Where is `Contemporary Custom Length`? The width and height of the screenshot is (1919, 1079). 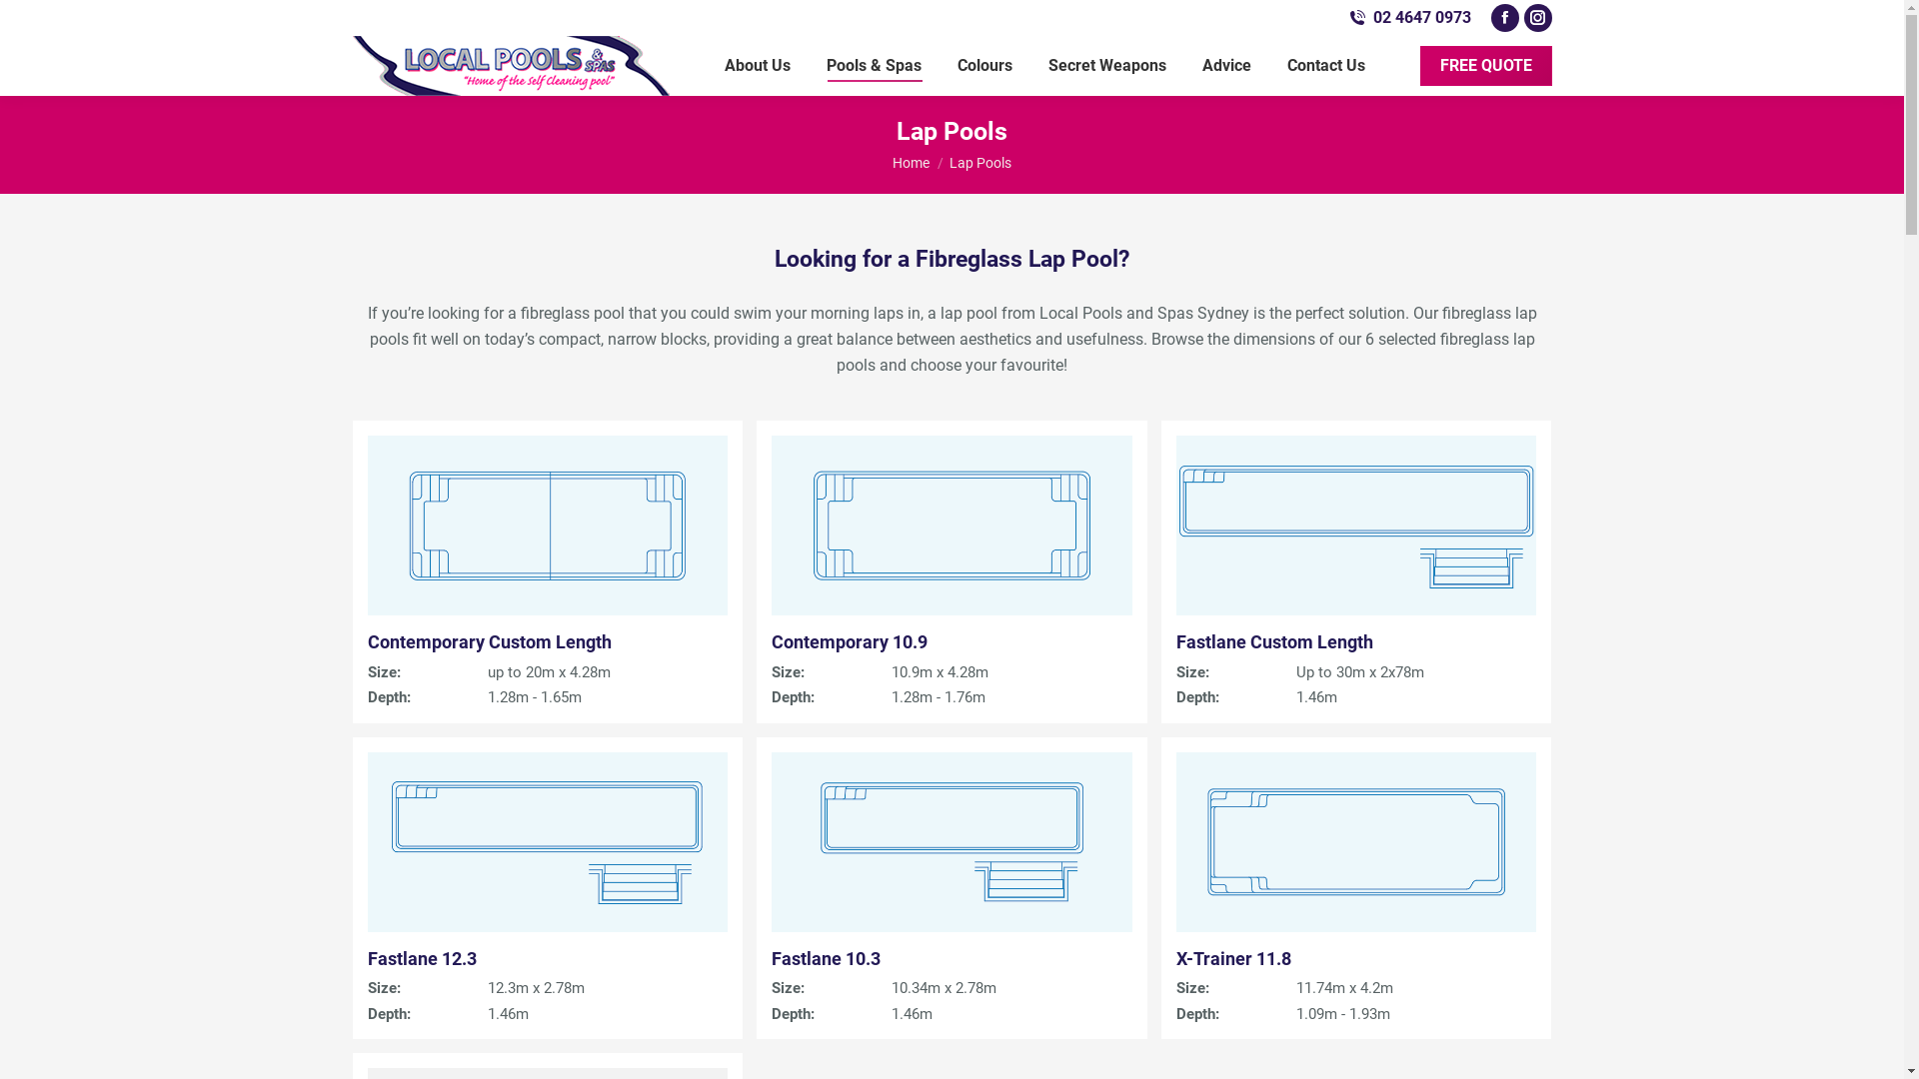 Contemporary Custom Length is located at coordinates (490, 641).